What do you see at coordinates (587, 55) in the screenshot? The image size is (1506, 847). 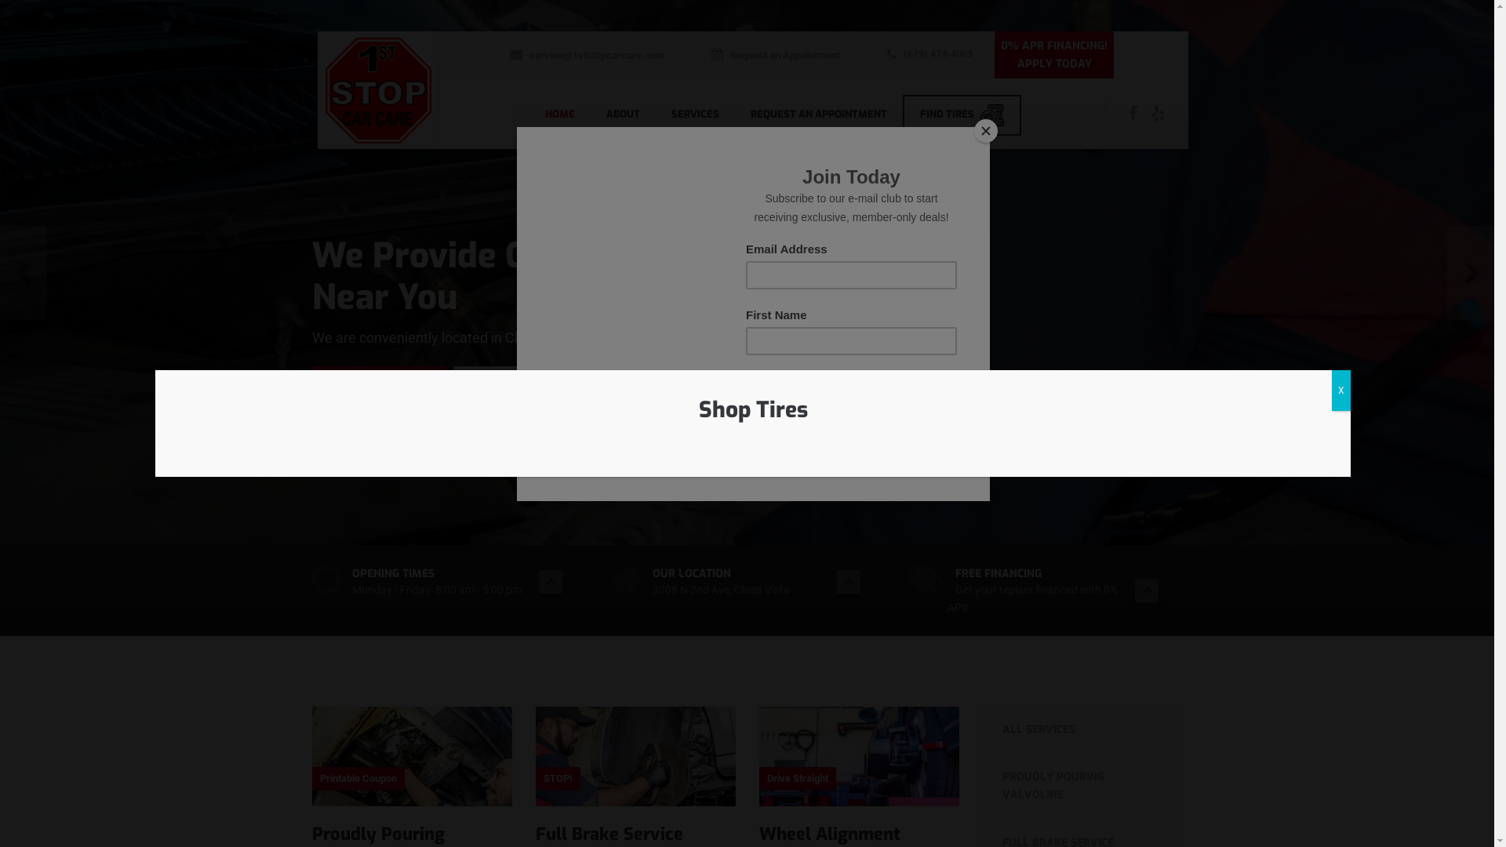 I see `service@1ststopcarcare.com` at bounding box center [587, 55].